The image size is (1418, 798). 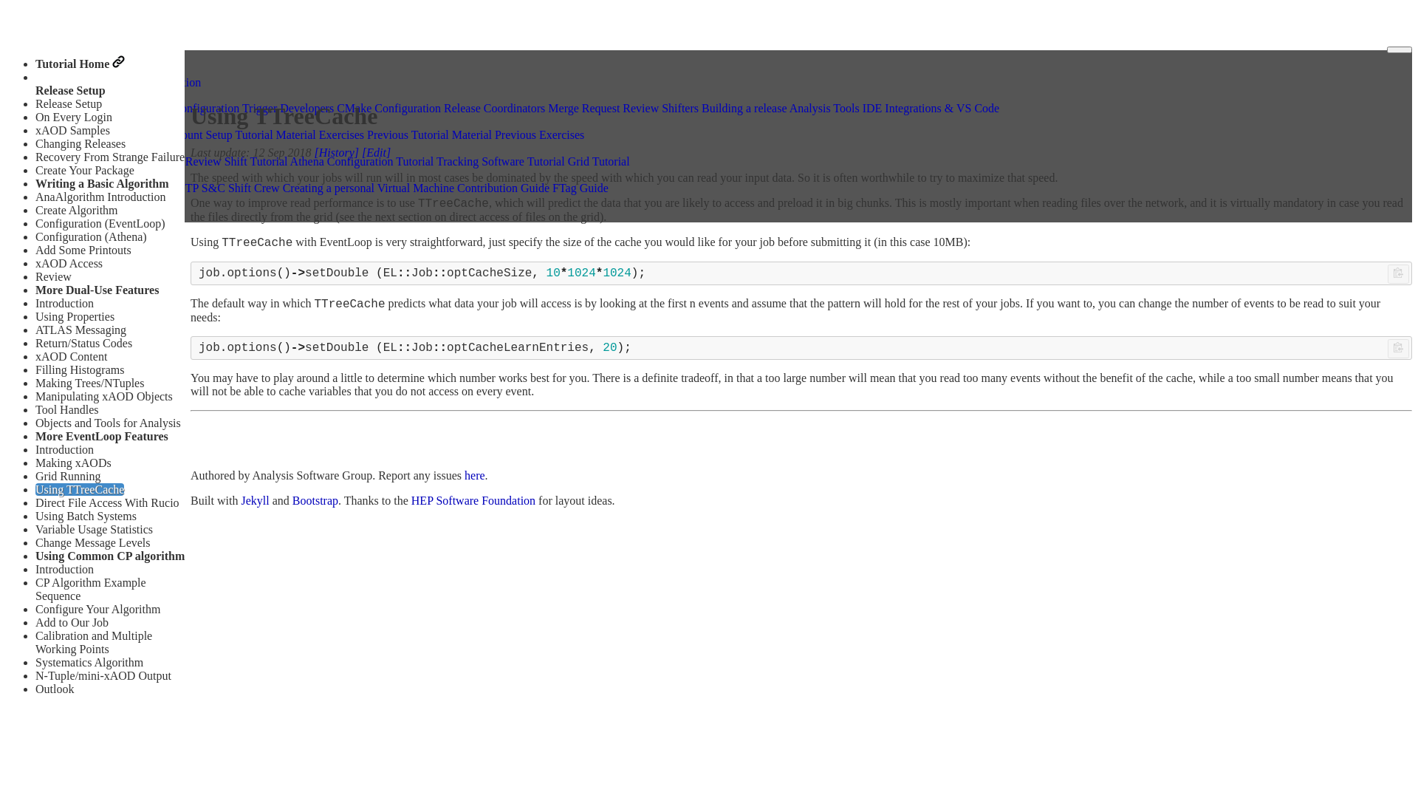 I want to click on Other Tutorials, so click(x=78, y=148).